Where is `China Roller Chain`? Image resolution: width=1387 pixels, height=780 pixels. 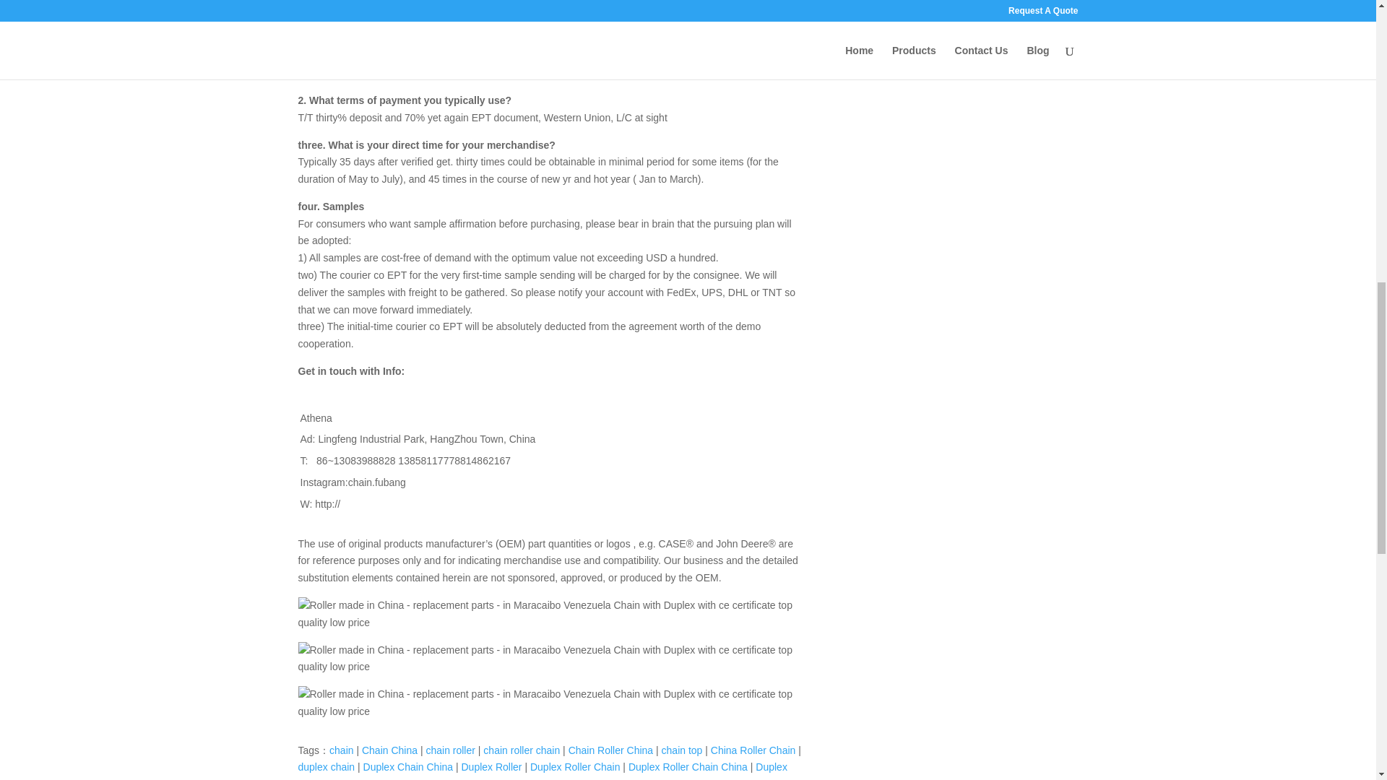
China Roller Chain is located at coordinates (753, 750).